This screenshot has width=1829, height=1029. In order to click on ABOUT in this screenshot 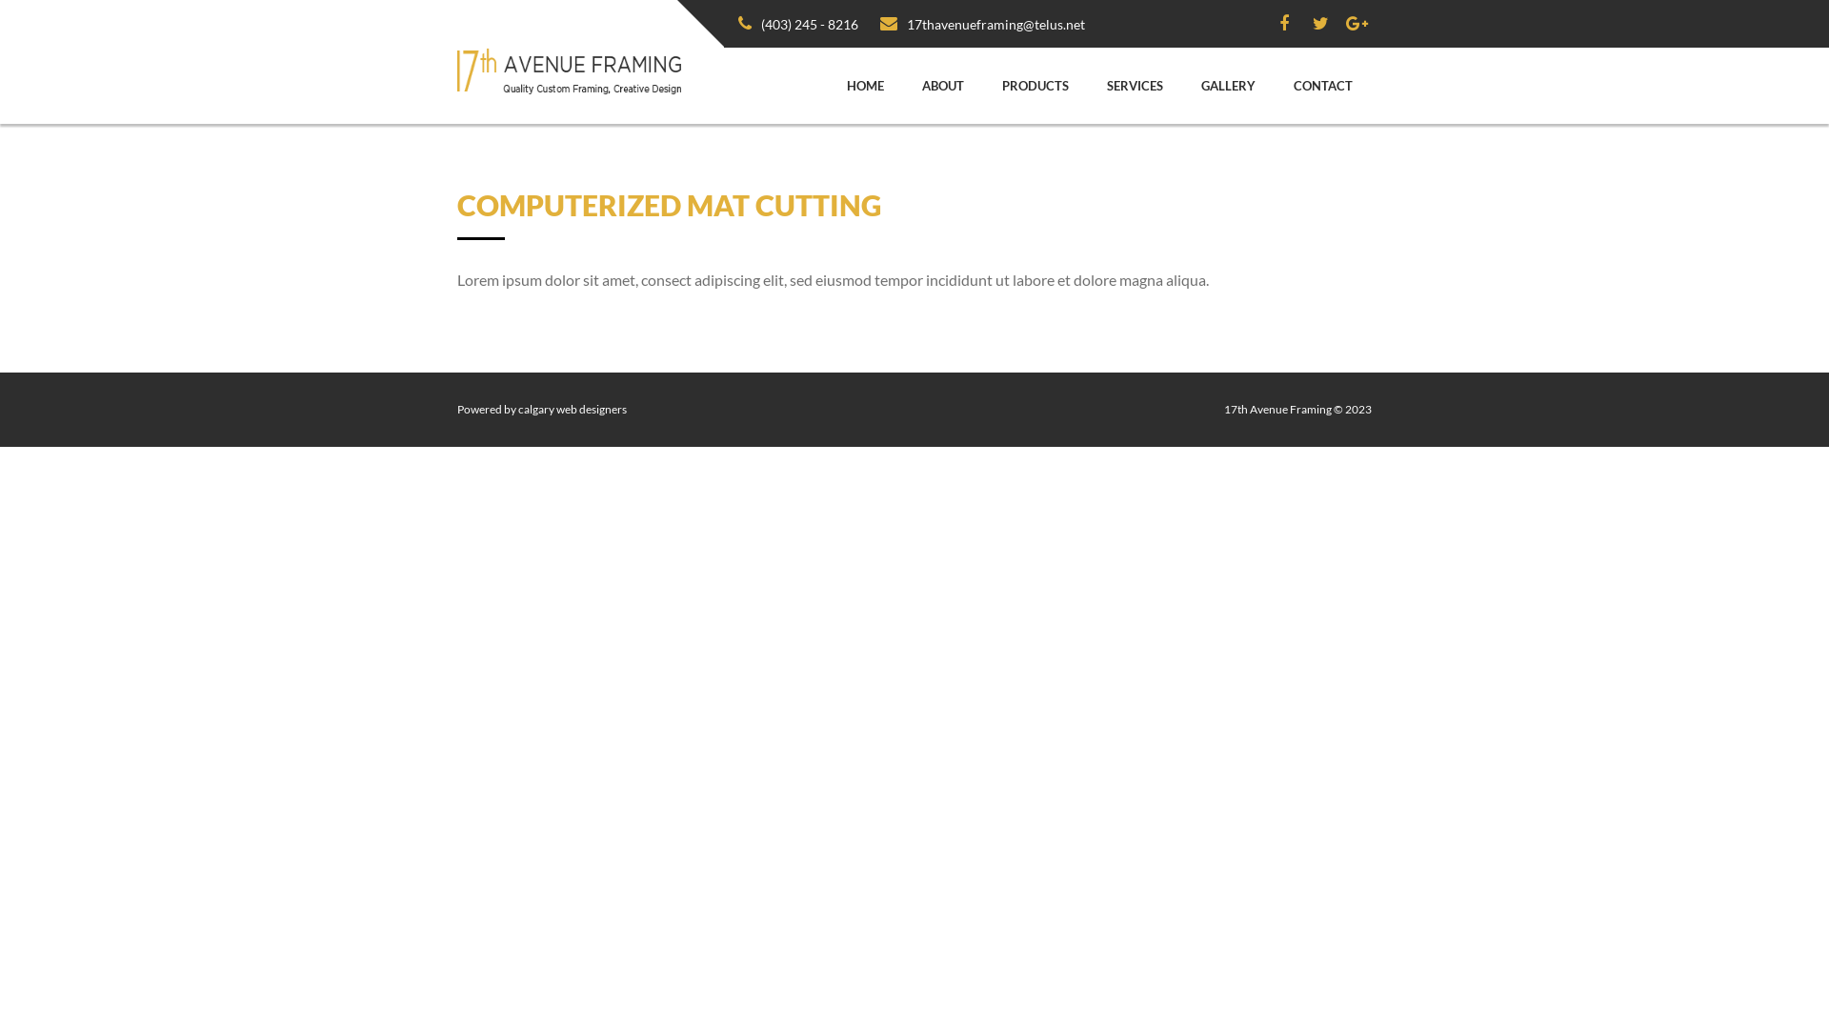, I will do `click(943, 86)`.